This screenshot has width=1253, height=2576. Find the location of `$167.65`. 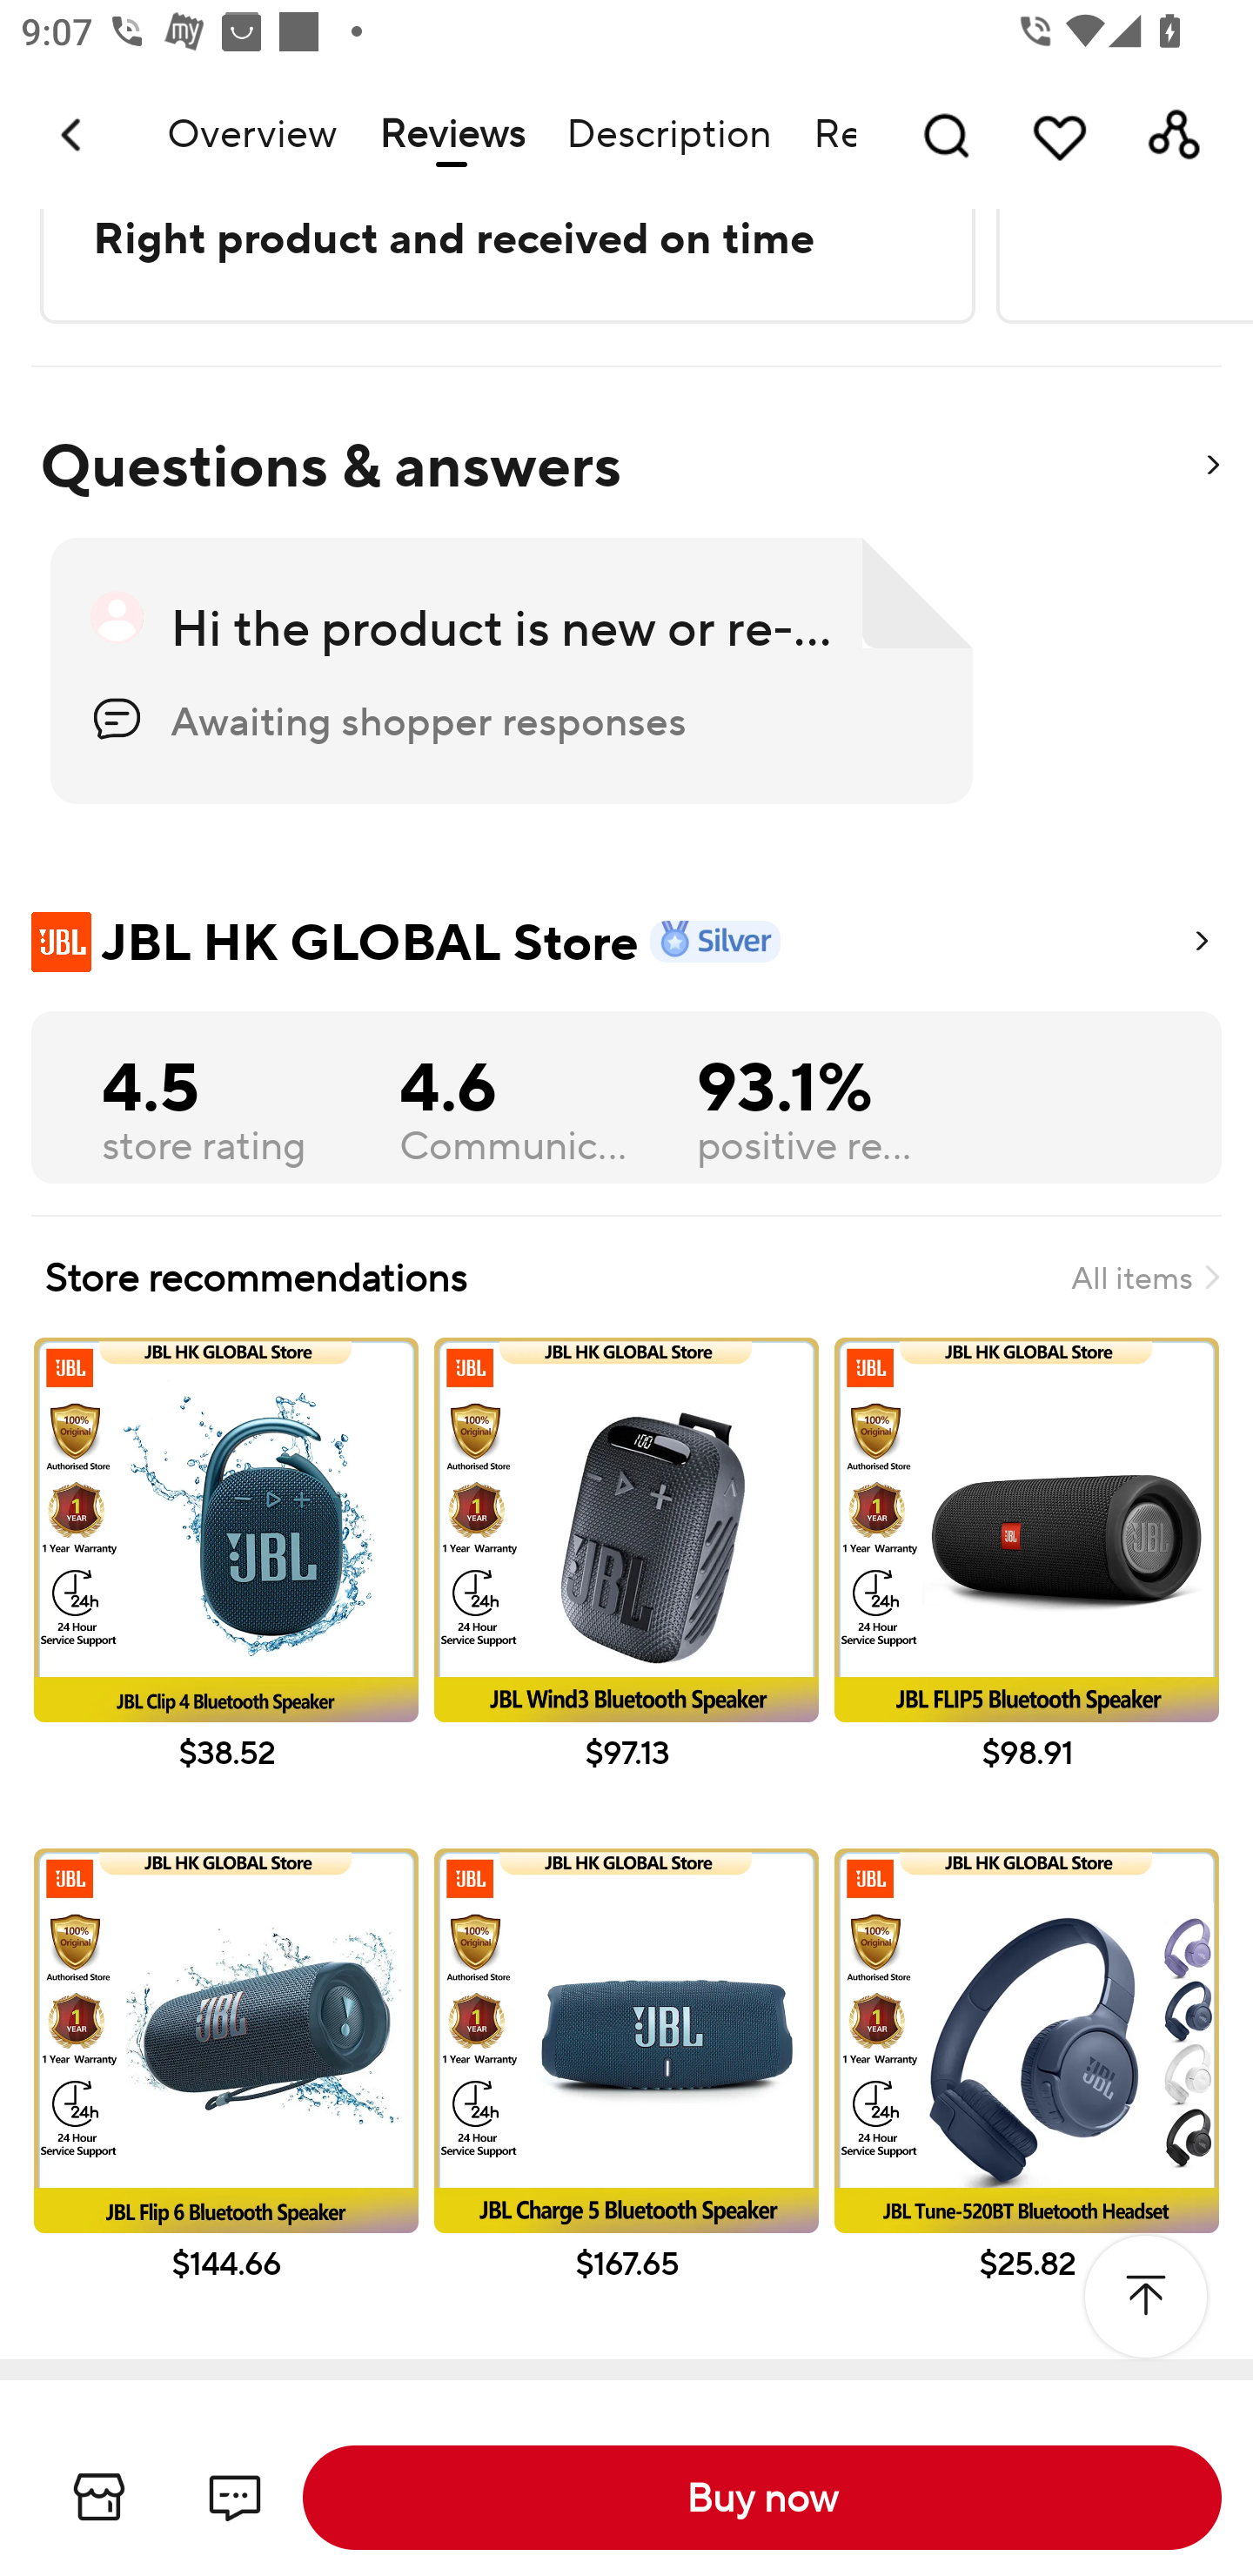

$167.65 is located at coordinates (626, 2096).